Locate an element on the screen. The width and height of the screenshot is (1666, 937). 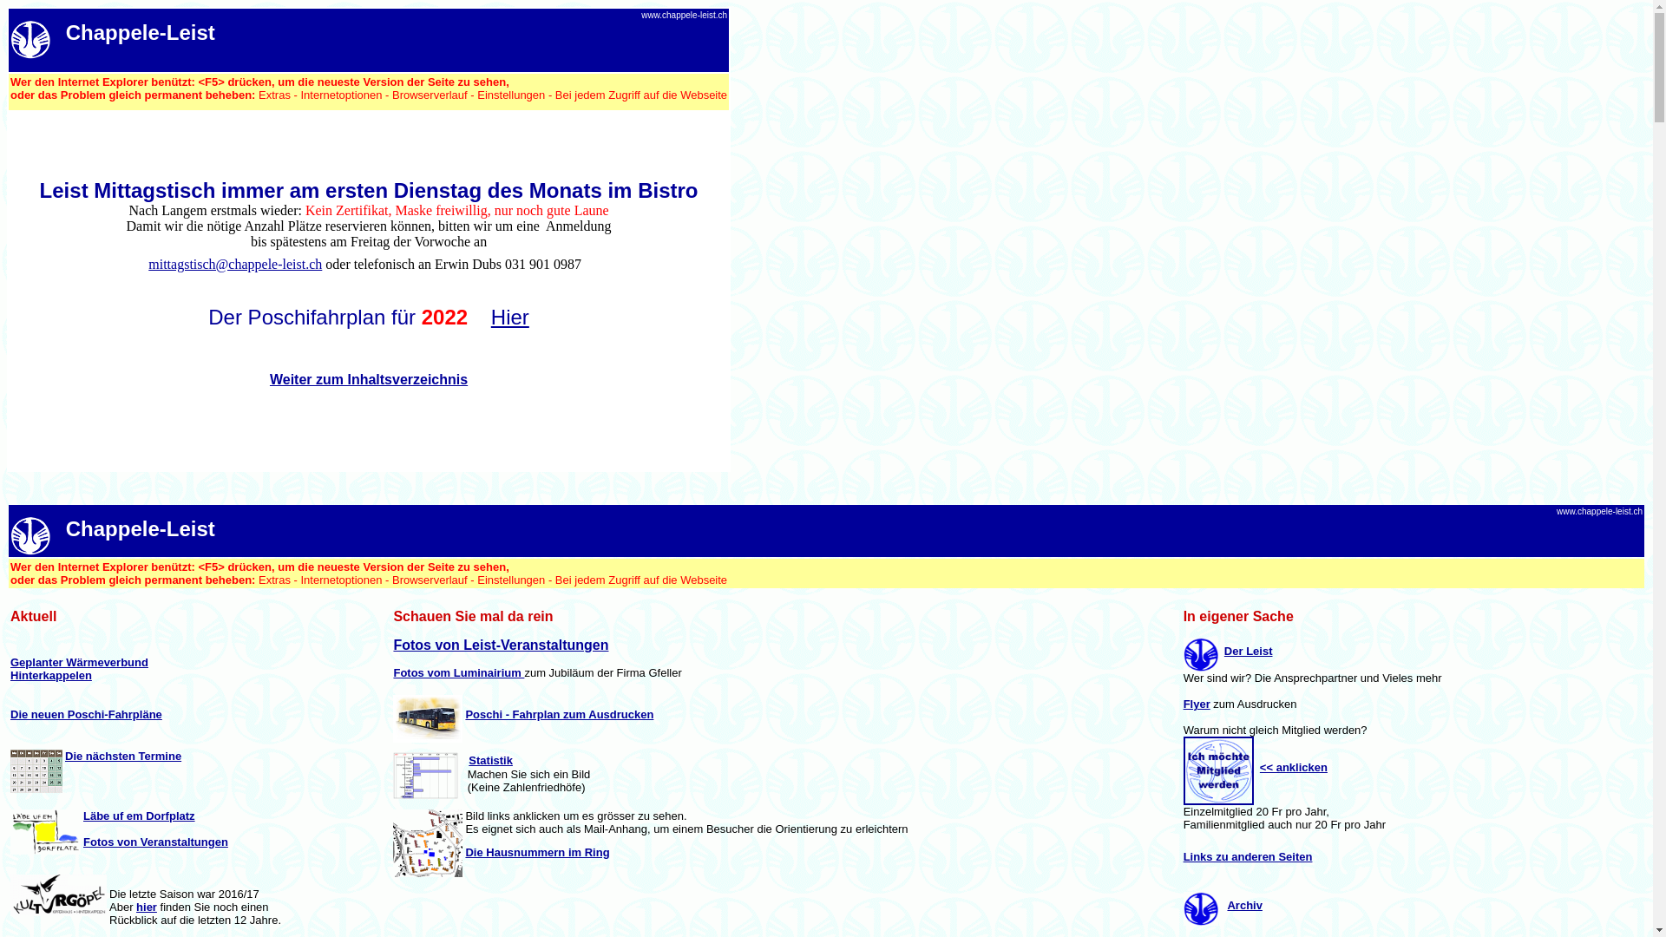
Poschi - Fahrplan zum Ausdrucken is located at coordinates (559, 715).